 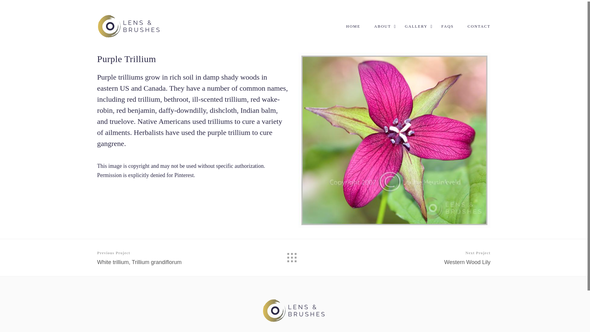 I want to click on Lens and Brushes, so click(x=162, y=257).